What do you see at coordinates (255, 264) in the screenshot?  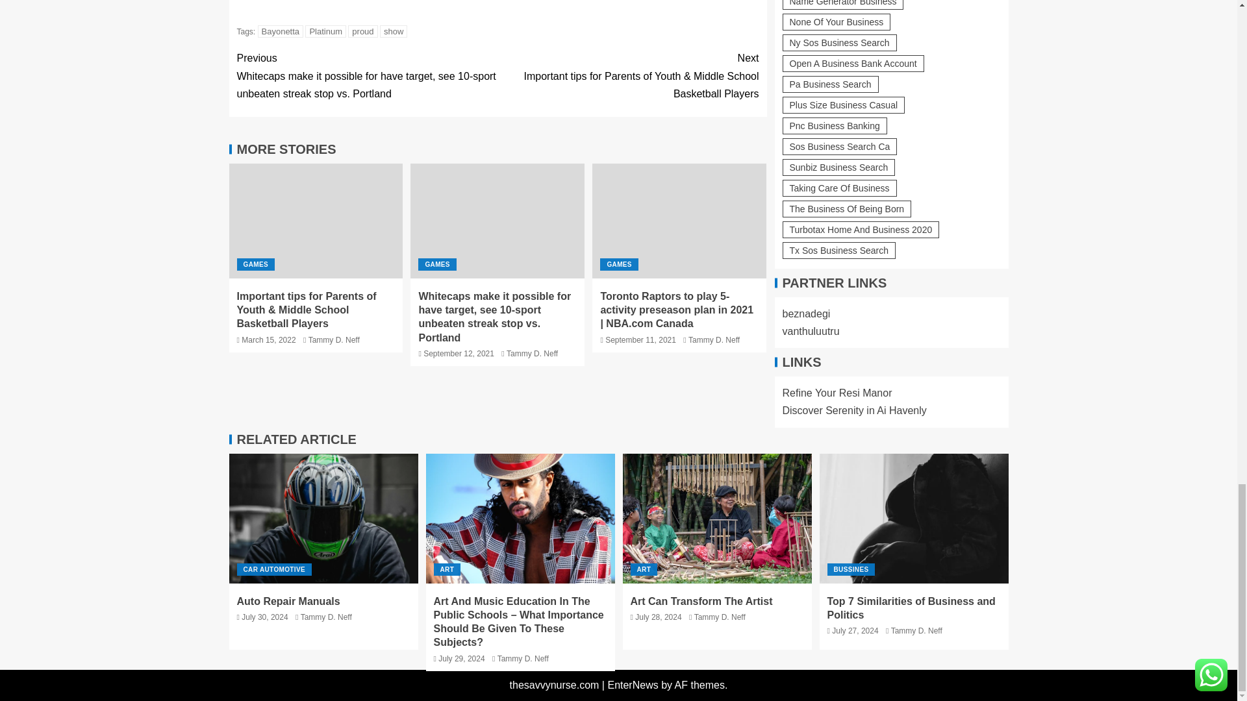 I see `GAMES` at bounding box center [255, 264].